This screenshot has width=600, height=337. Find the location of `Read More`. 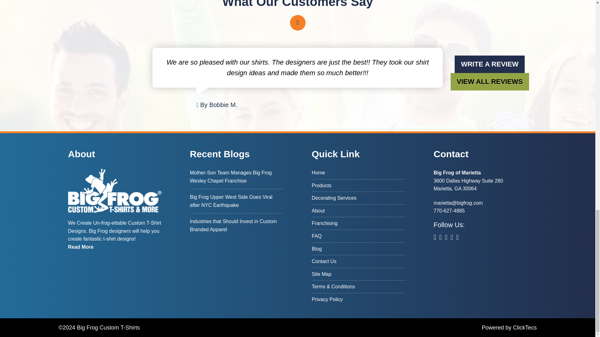

Read More is located at coordinates (81, 247).